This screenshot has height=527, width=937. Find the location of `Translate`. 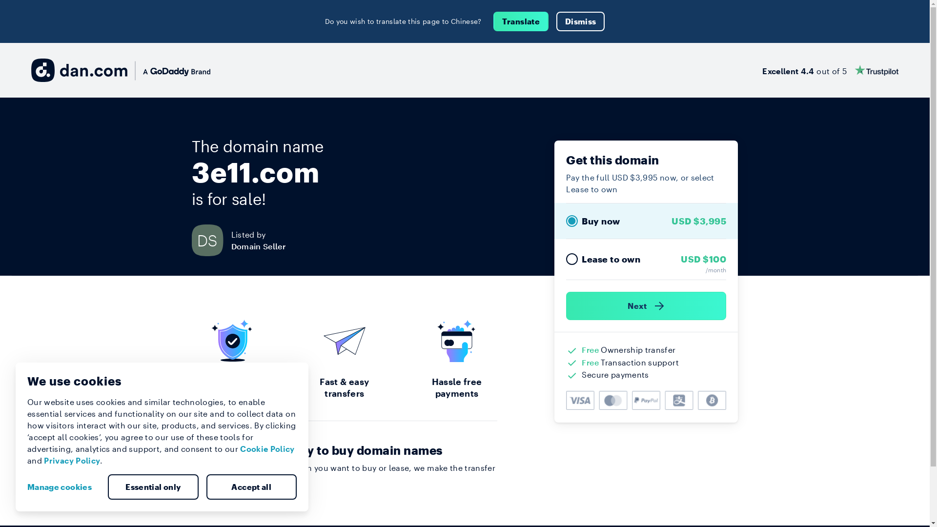

Translate is located at coordinates (521, 21).